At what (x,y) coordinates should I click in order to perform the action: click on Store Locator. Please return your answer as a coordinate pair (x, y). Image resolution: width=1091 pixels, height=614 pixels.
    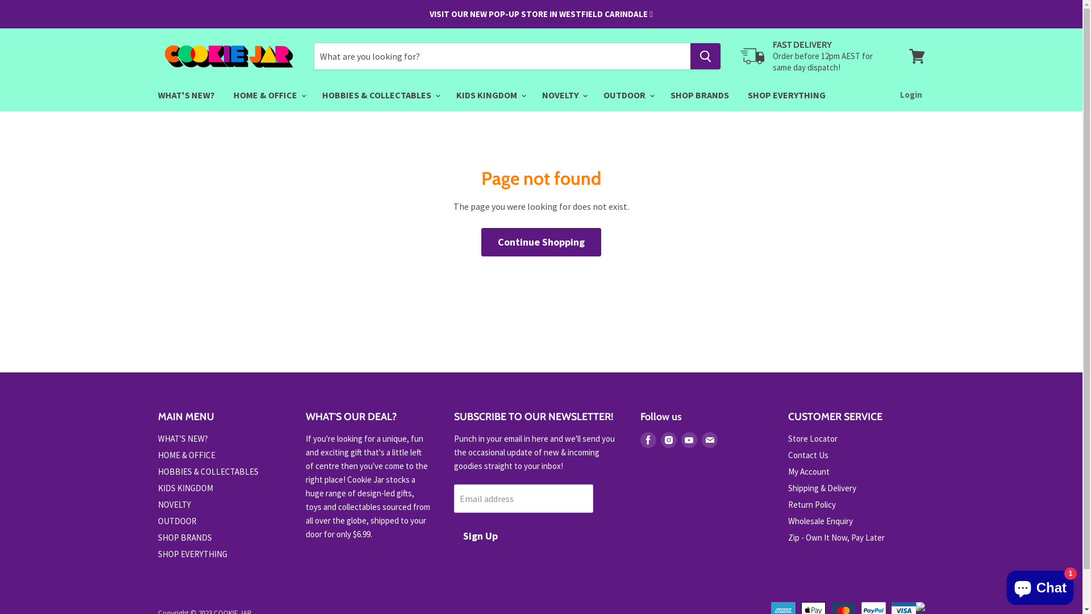
    Looking at the image, I should click on (813, 439).